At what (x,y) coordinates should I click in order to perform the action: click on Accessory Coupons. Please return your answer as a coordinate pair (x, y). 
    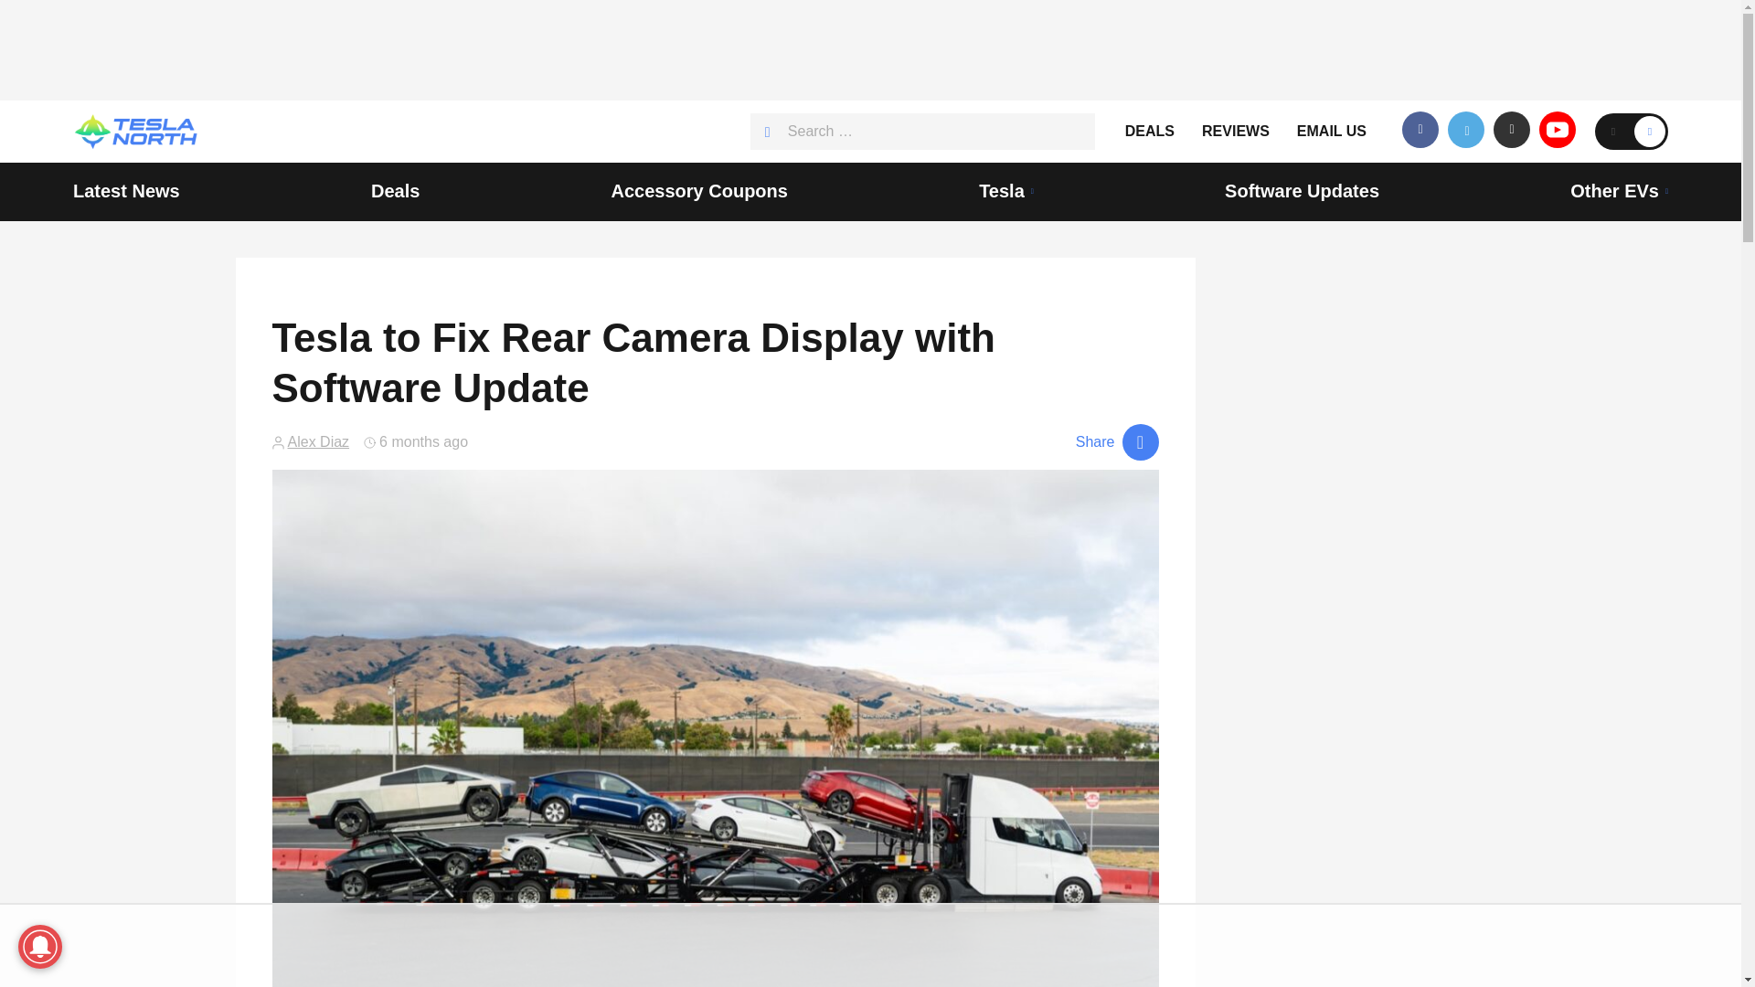
    Looking at the image, I should click on (699, 192).